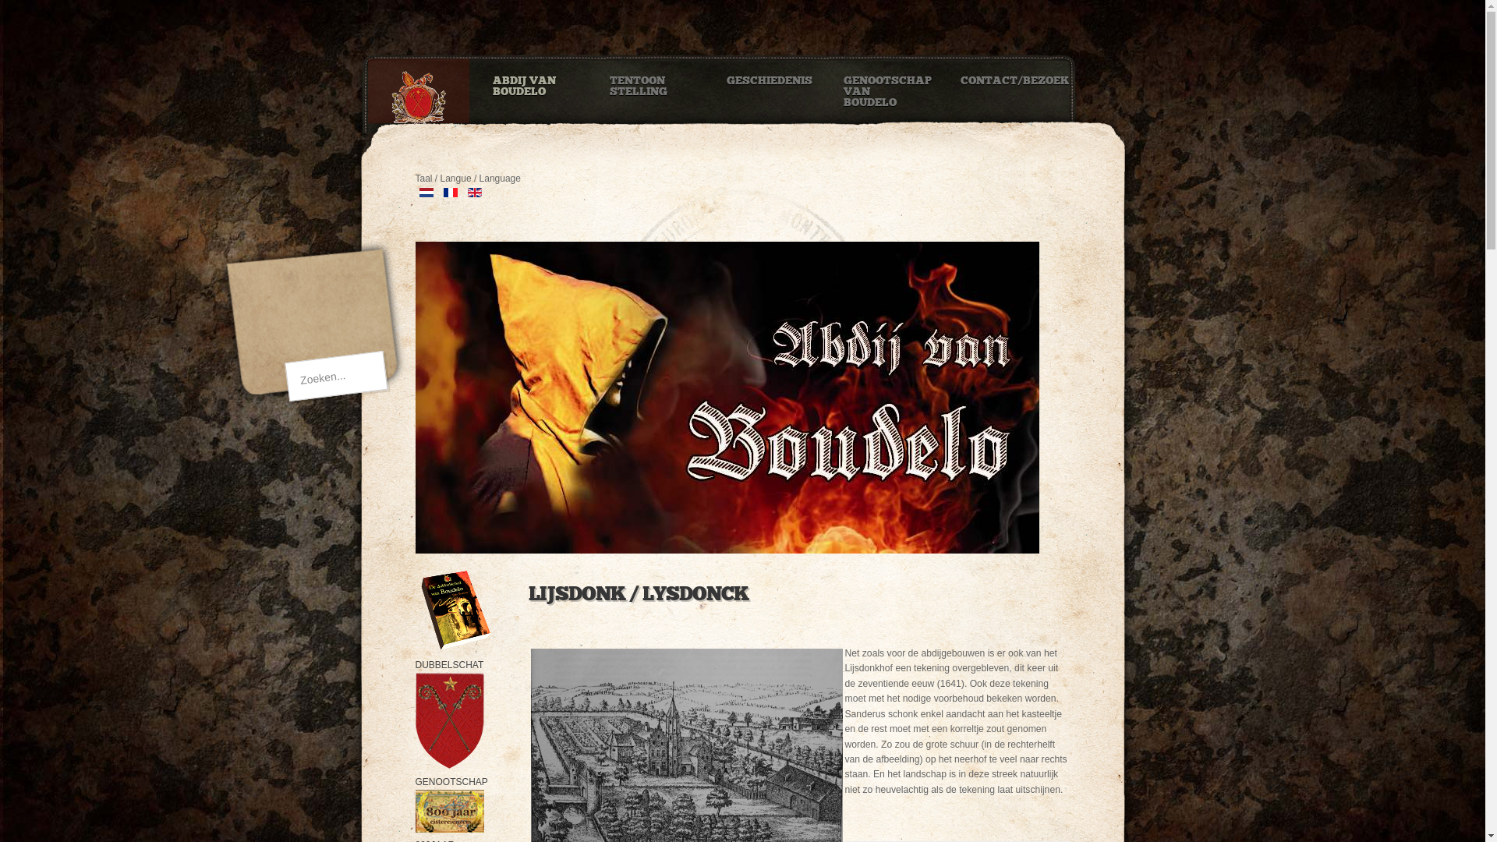  What do you see at coordinates (645, 81) in the screenshot?
I see `TENTOON STELLING` at bounding box center [645, 81].